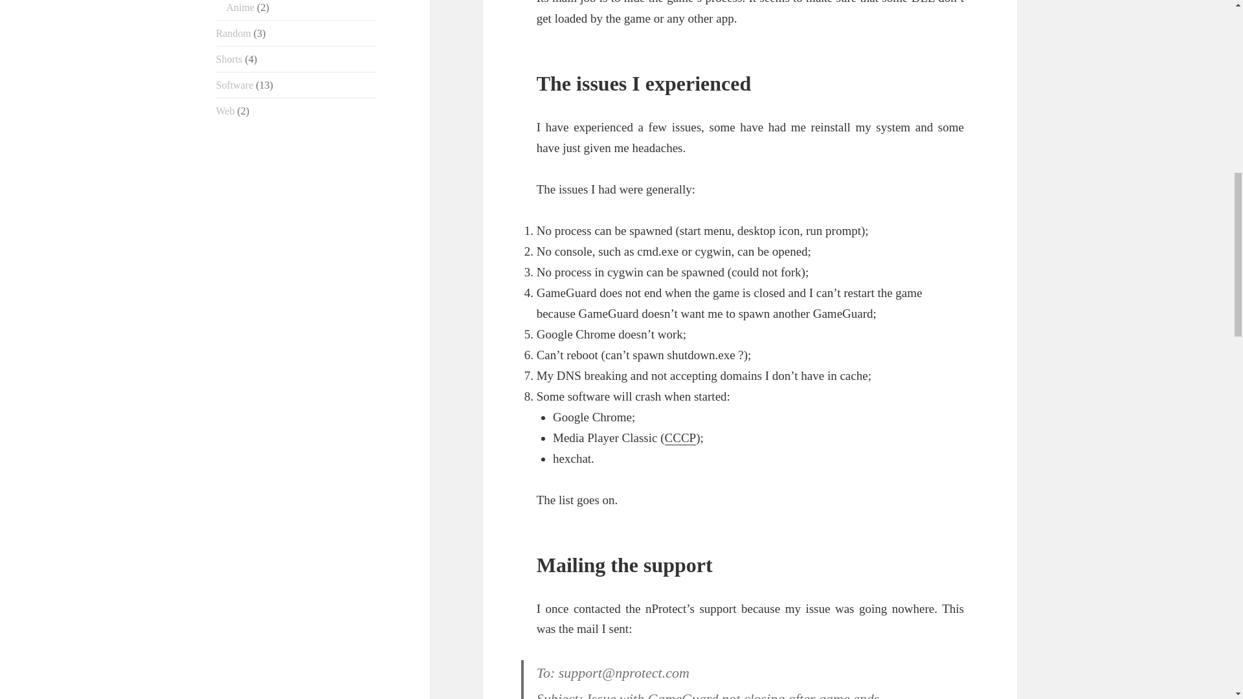  Describe the element at coordinates (229, 60) in the screenshot. I see `Shorts` at that location.